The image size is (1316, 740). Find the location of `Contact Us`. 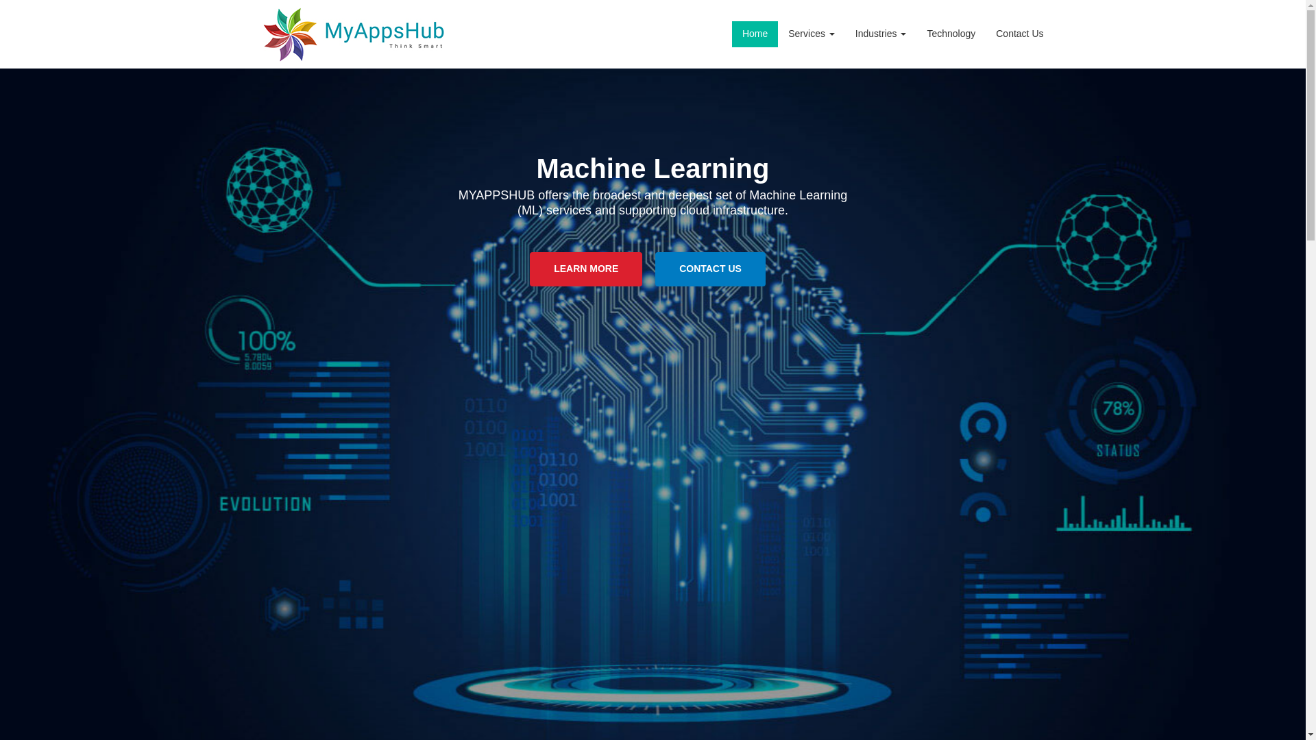

Contact Us is located at coordinates (1020, 34).